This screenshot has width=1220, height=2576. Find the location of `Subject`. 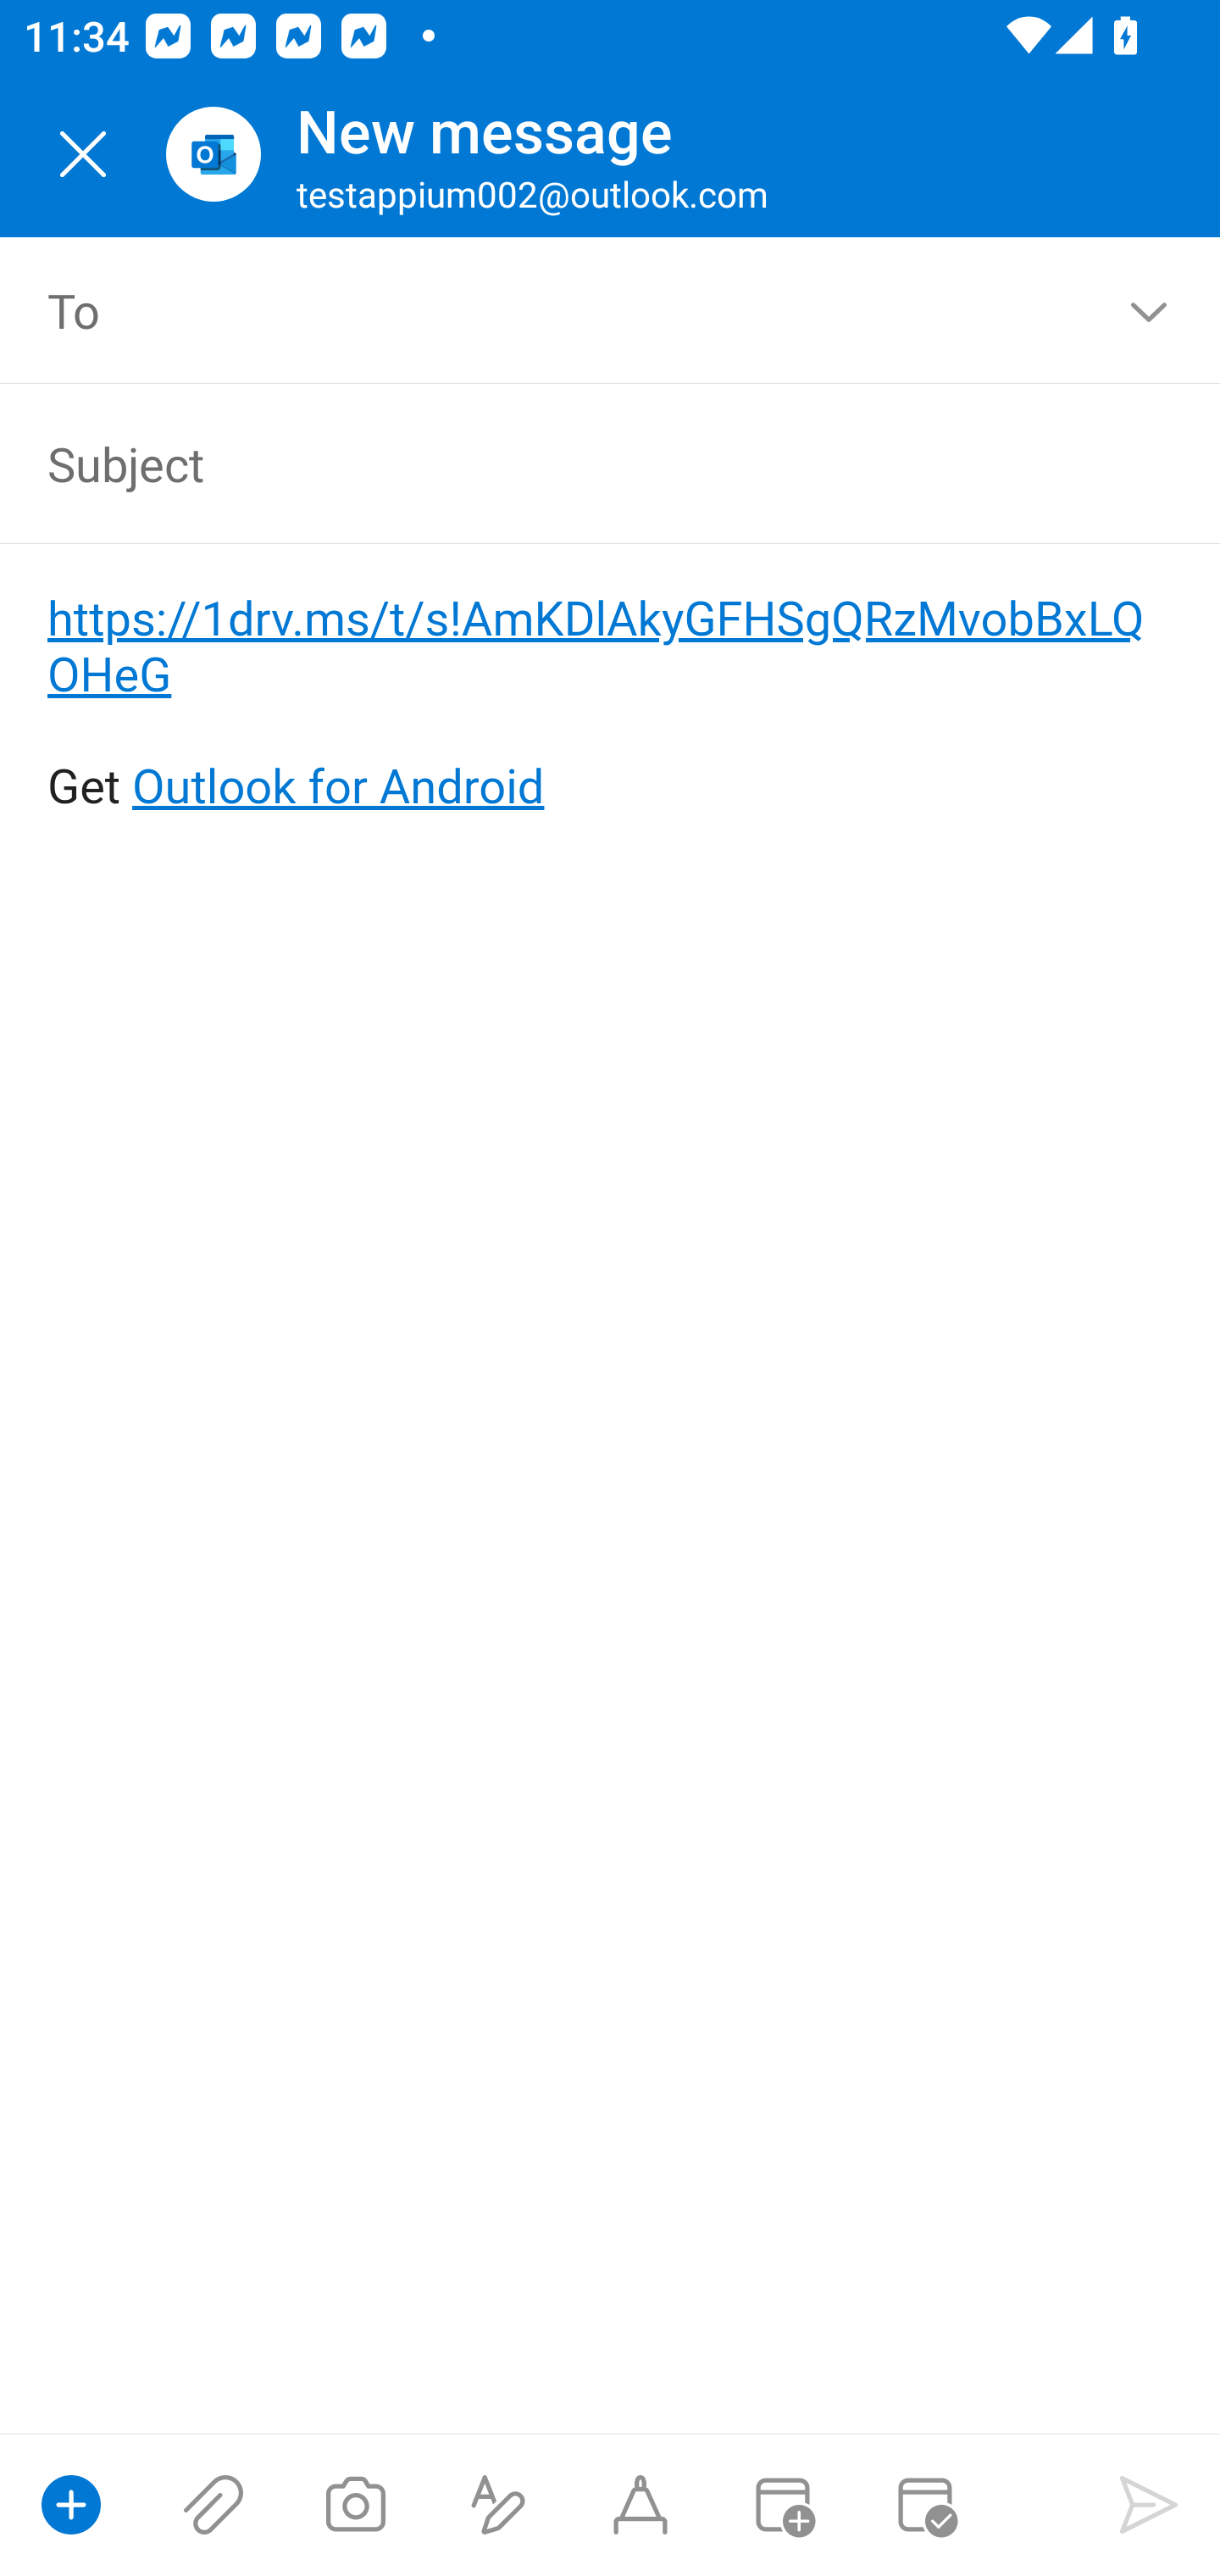

Subject is located at coordinates (563, 463).